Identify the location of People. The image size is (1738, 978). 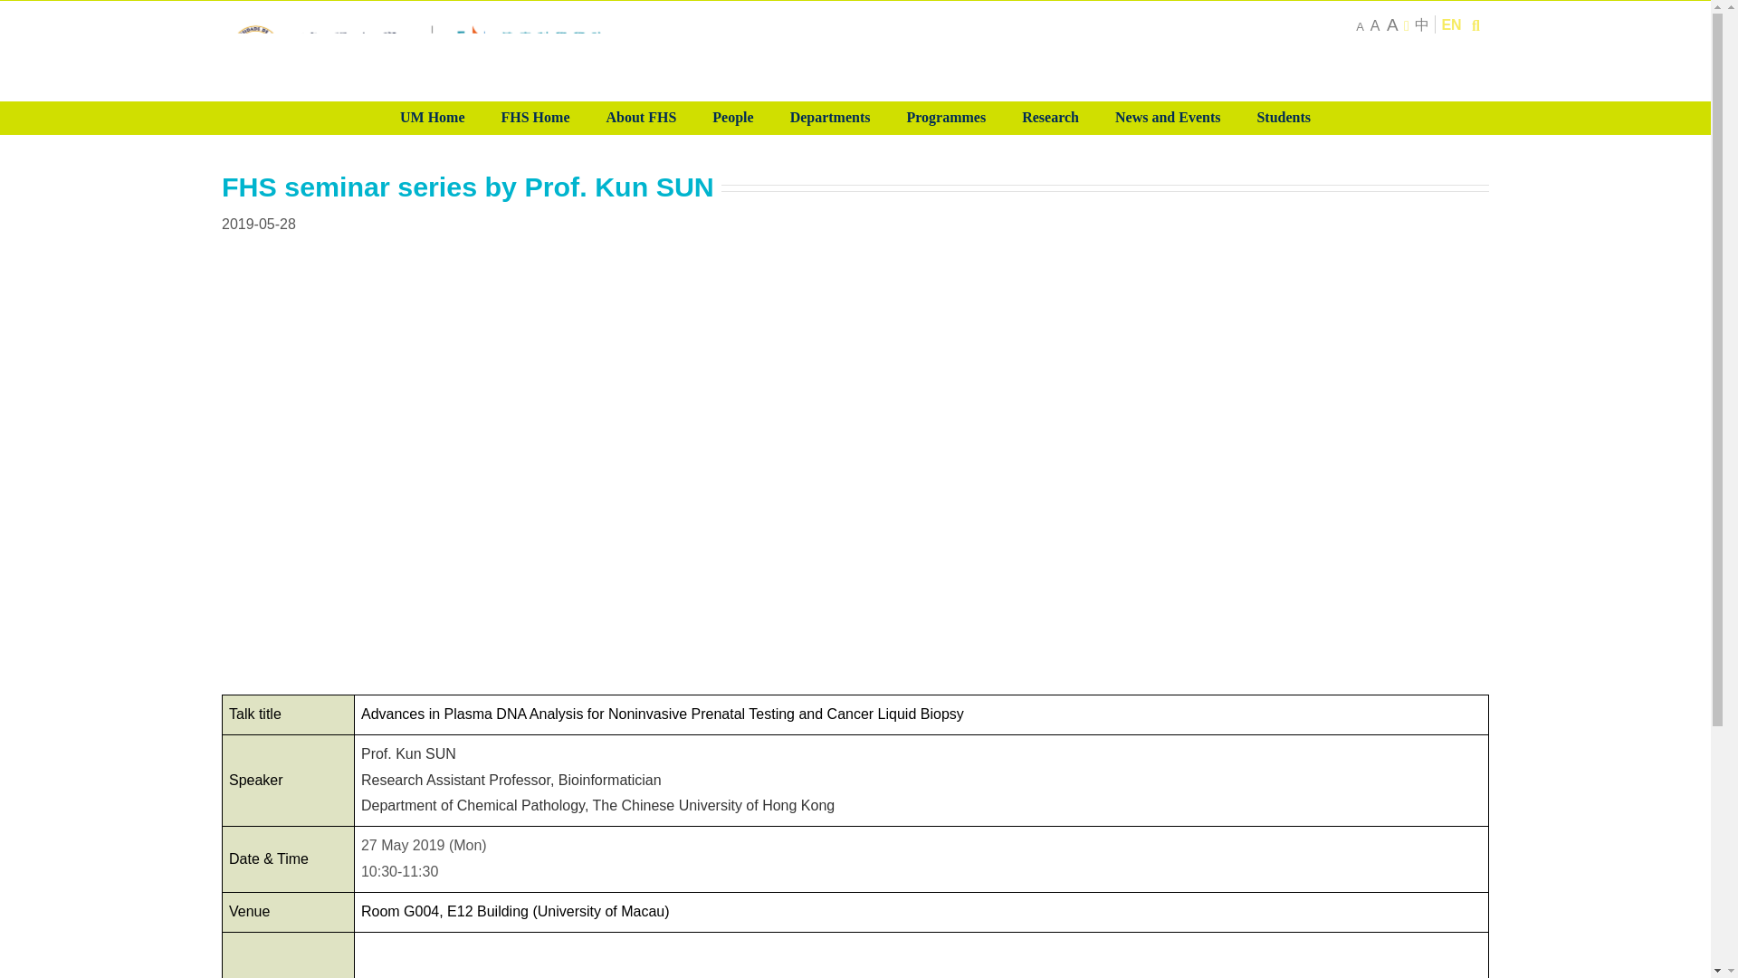
(732, 118).